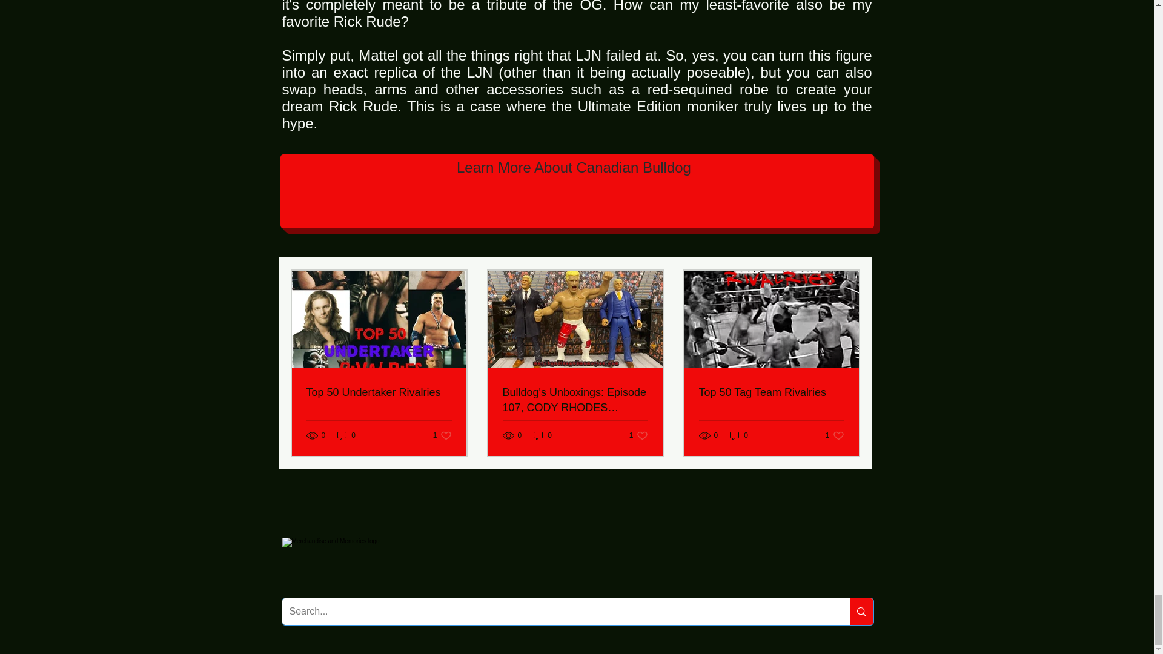 The height and width of the screenshot is (654, 1163). I want to click on Top 50 Tag Team Rivalries, so click(379, 392).